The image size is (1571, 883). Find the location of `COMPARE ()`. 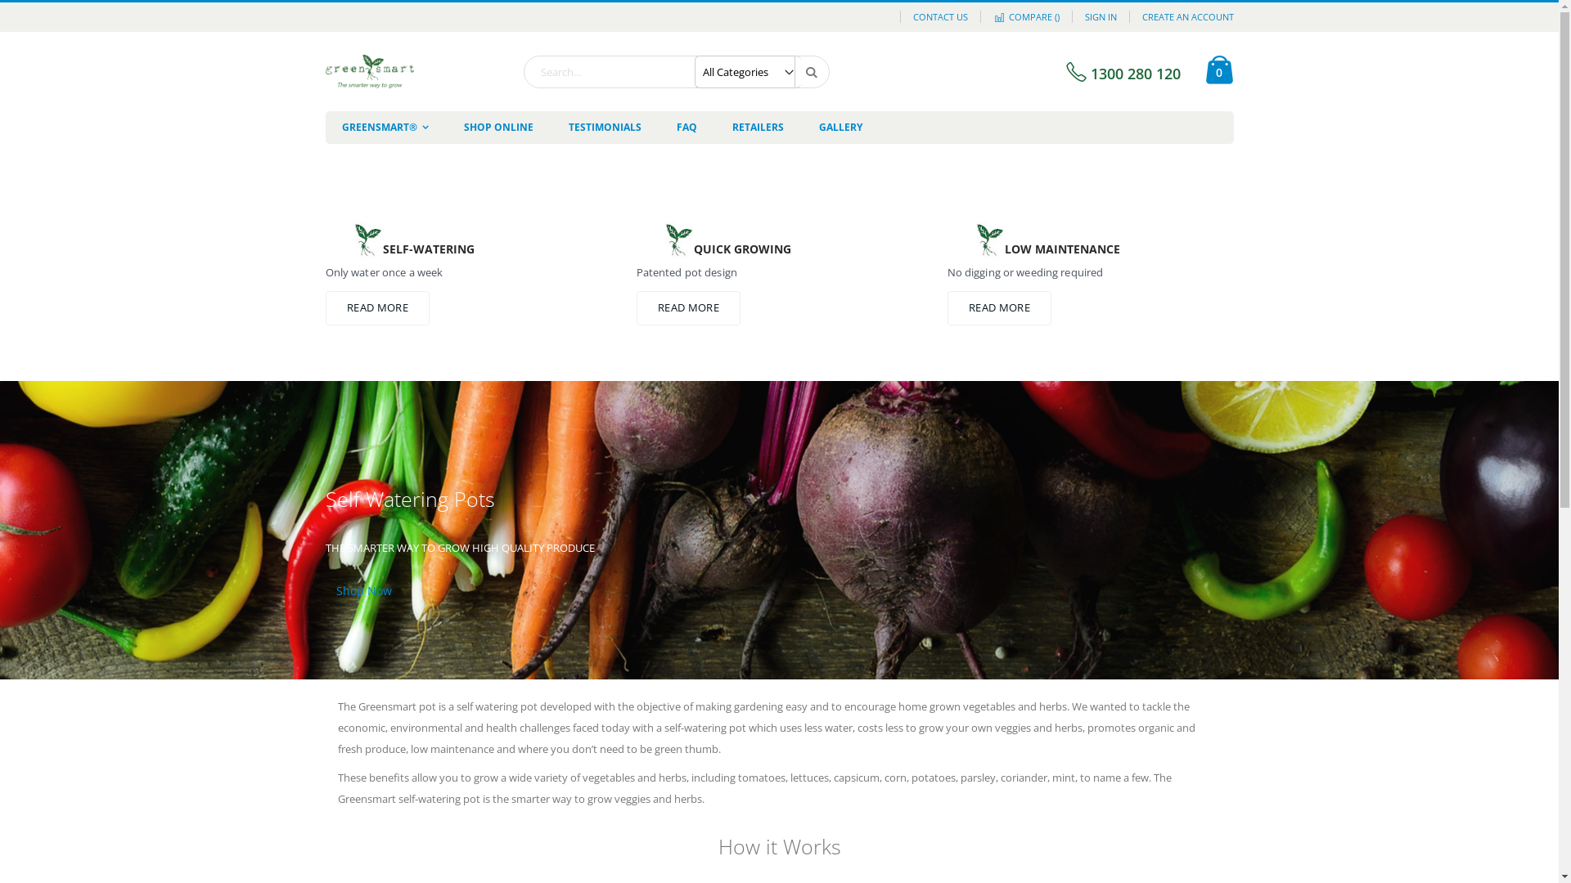

COMPARE () is located at coordinates (1026, 16).